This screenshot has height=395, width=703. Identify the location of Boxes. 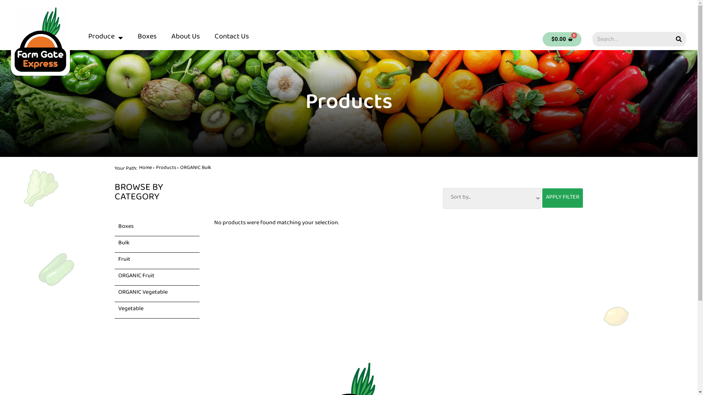
(126, 227).